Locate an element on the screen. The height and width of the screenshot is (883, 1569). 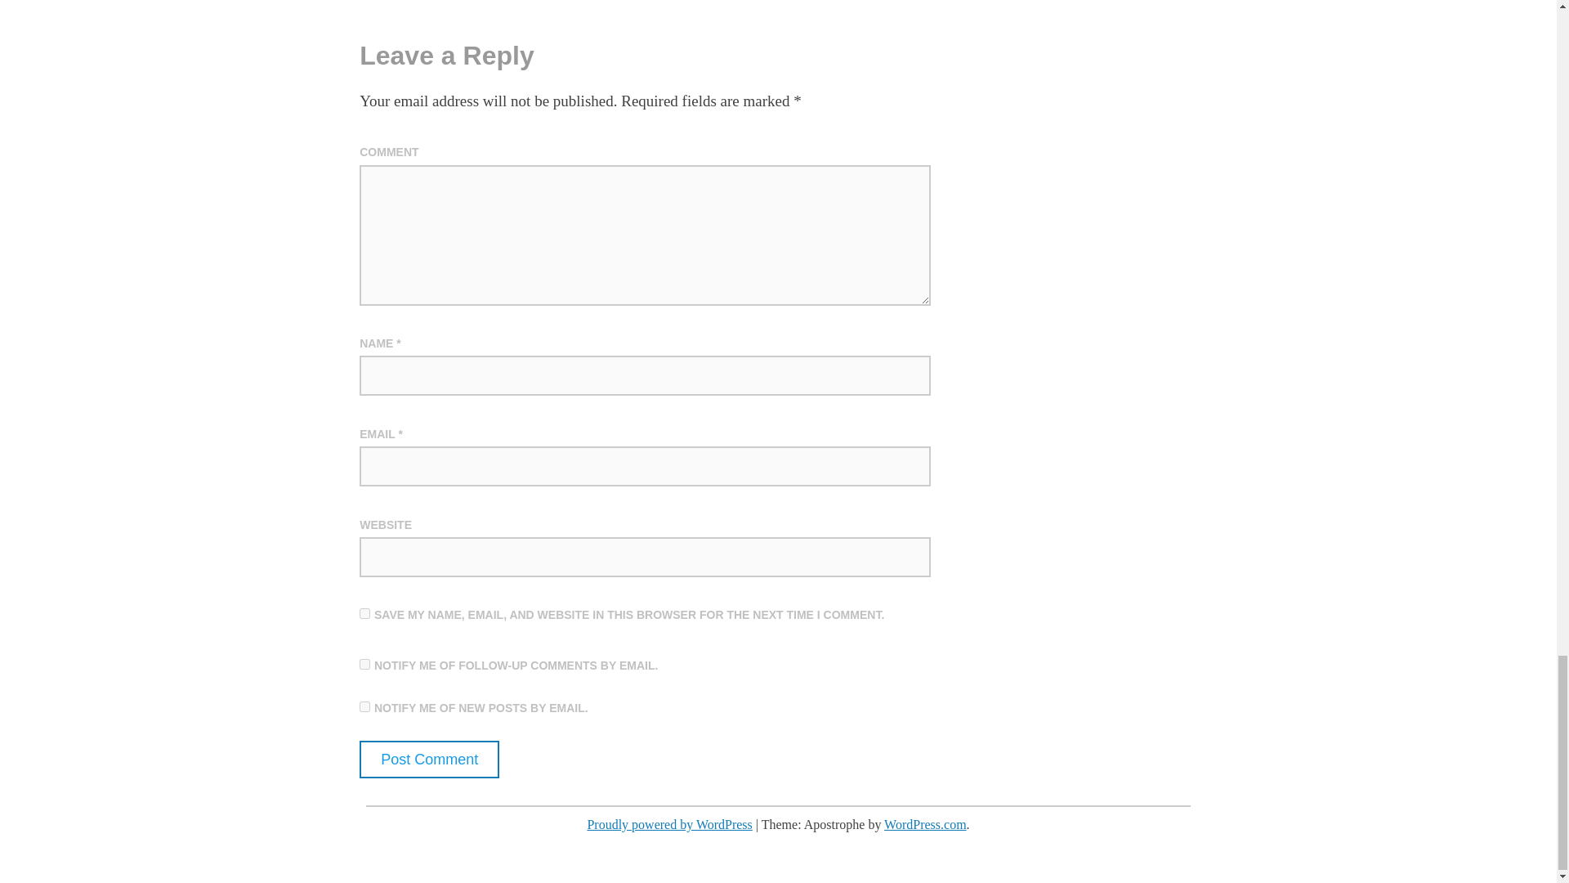
subscribe is located at coordinates (364, 664).